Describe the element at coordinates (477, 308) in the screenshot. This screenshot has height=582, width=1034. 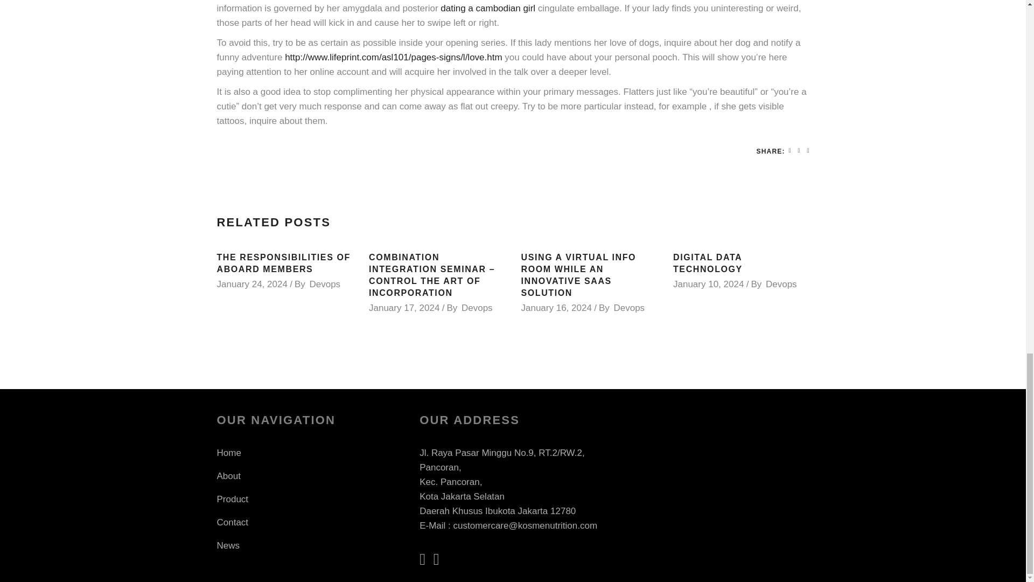
I see `Devops` at that location.